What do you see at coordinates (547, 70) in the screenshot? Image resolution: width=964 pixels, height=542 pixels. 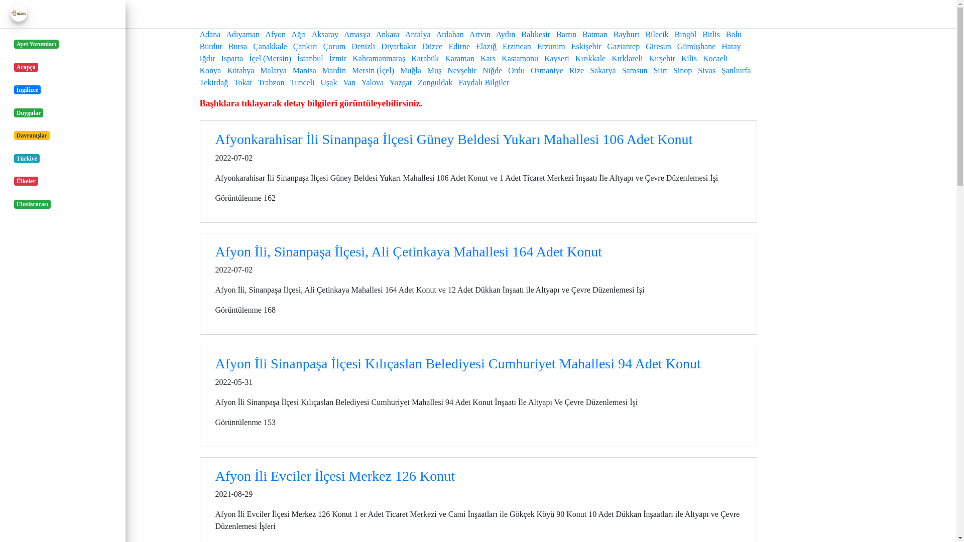 I see `Osmaniye` at bounding box center [547, 70].